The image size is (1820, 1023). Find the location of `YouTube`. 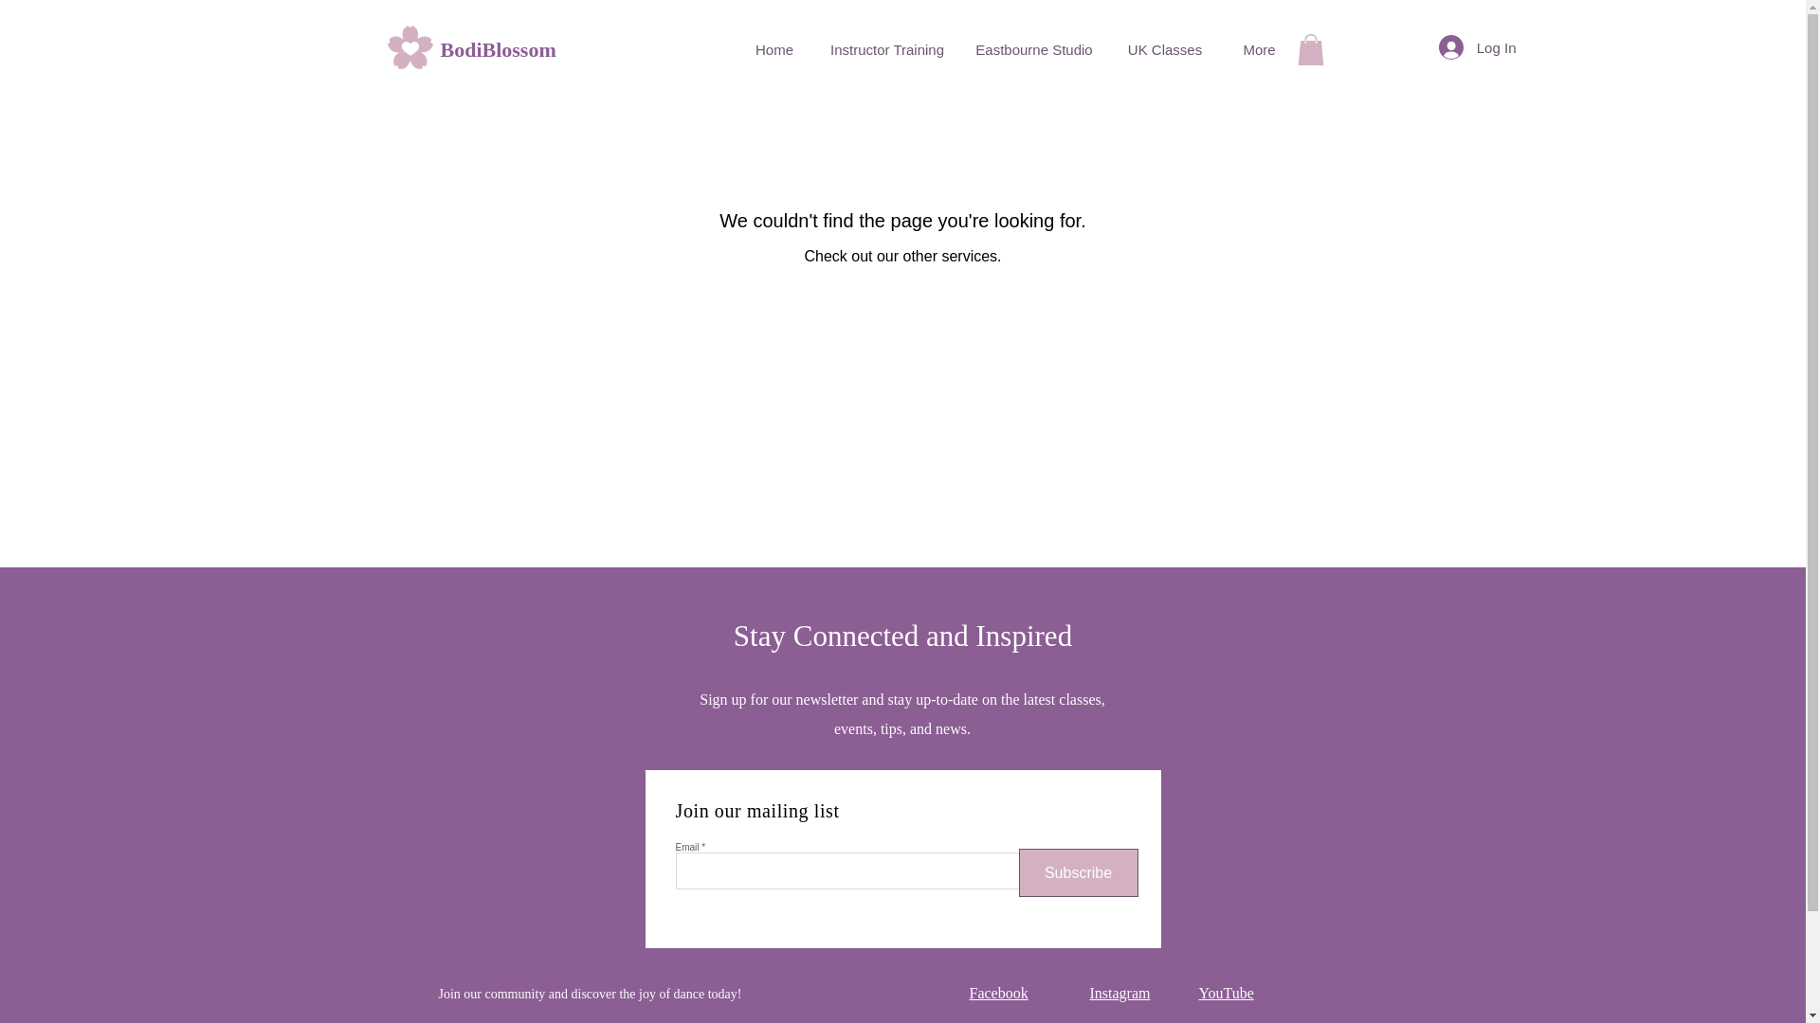

YouTube is located at coordinates (1225, 993).